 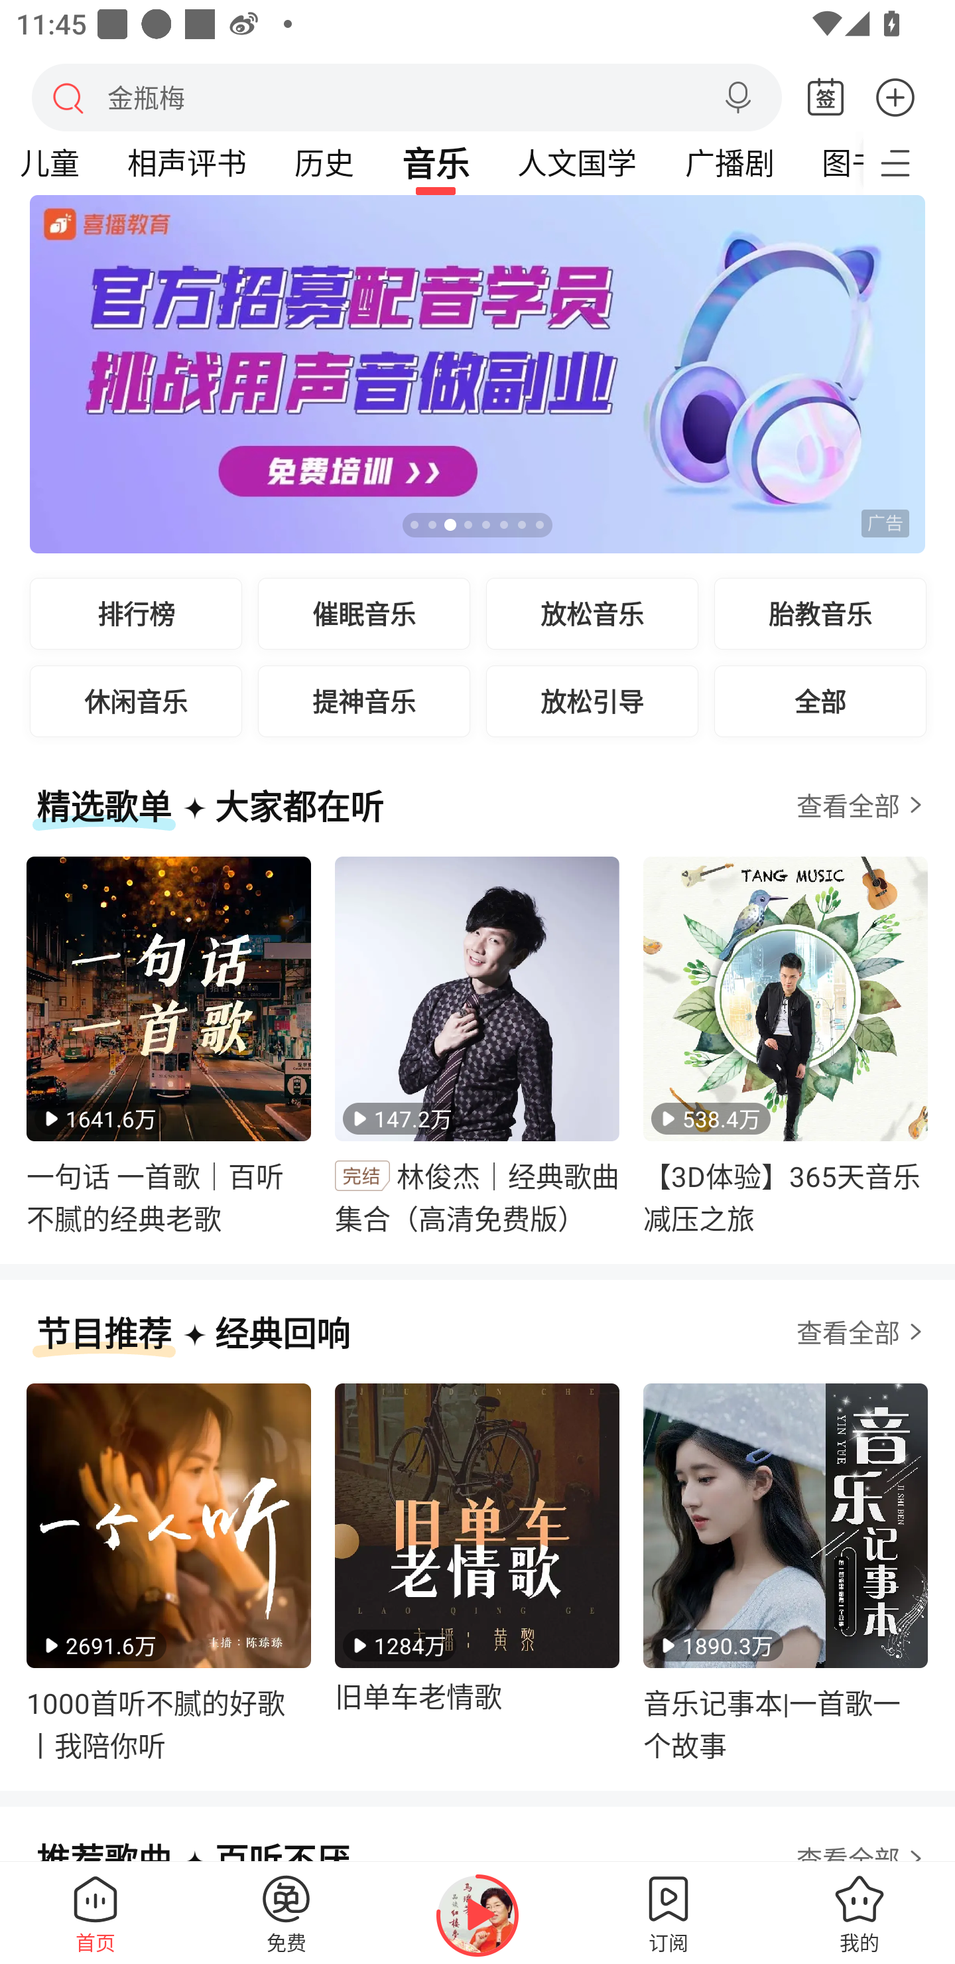 What do you see at coordinates (477, 1344) in the screenshot?
I see `节目推荐 经典回响 查看全部` at bounding box center [477, 1344].